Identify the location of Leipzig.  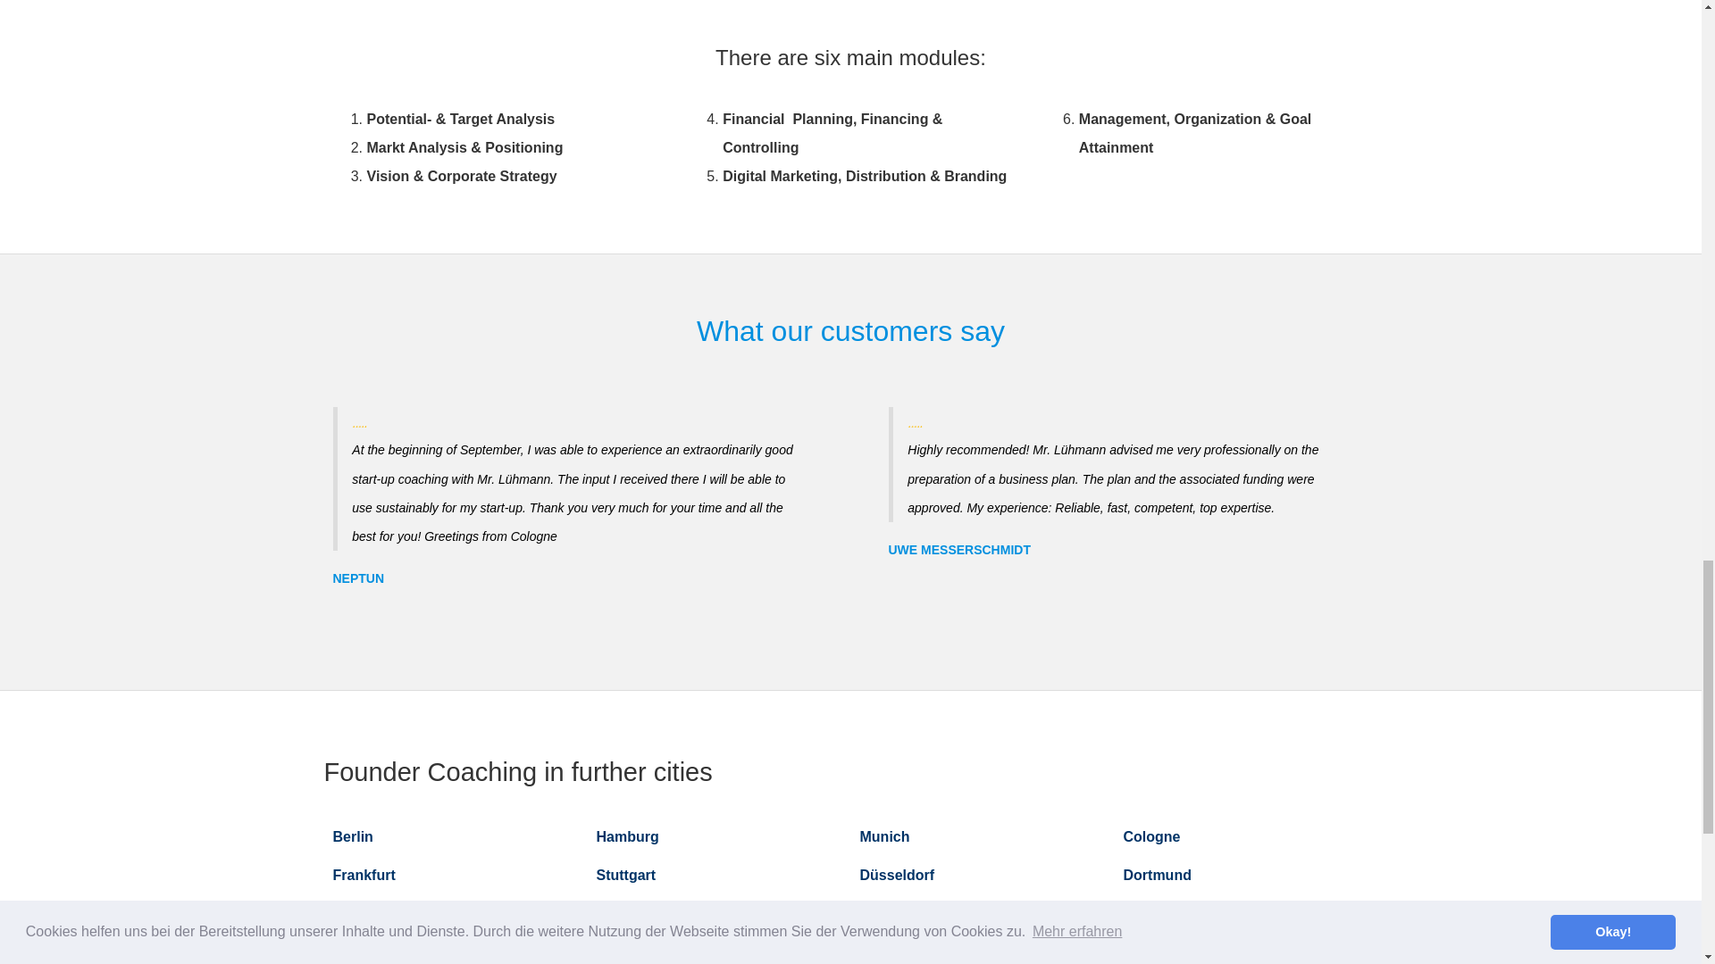
(622, 914).